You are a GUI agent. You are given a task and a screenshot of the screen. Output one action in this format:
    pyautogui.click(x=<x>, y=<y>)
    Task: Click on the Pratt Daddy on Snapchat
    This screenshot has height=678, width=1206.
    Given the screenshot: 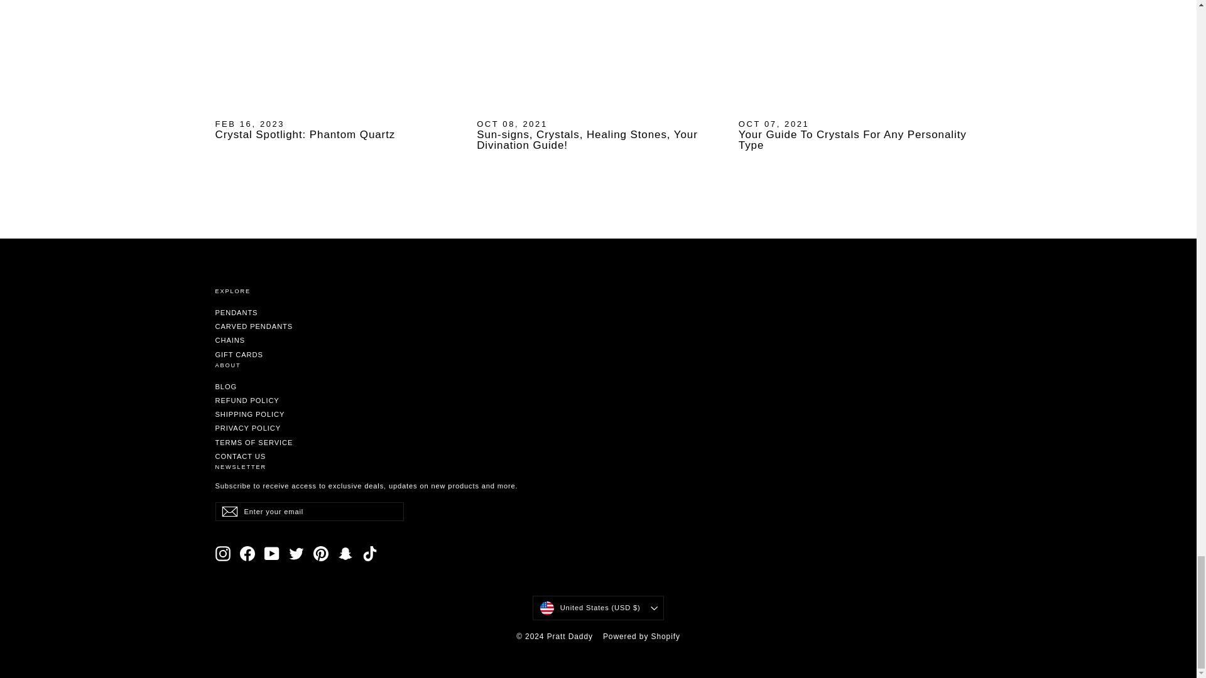 What is the action you would take?
    pyautogui.click(x=345, y=554)
    